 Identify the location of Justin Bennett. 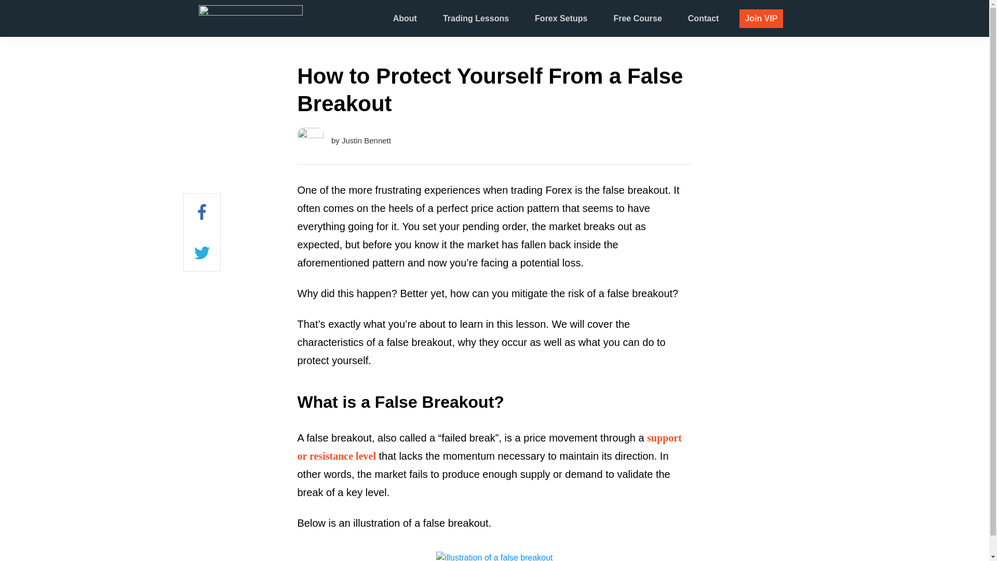
(366, 140).